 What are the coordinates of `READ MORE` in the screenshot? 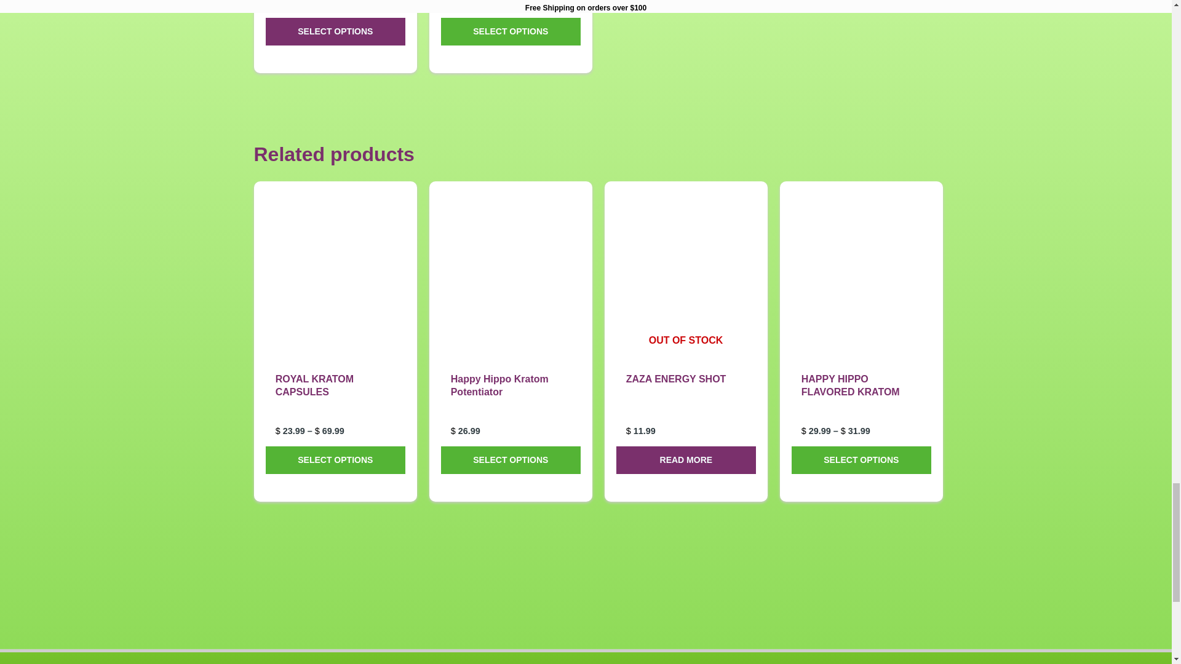 It's located at (686, 460).